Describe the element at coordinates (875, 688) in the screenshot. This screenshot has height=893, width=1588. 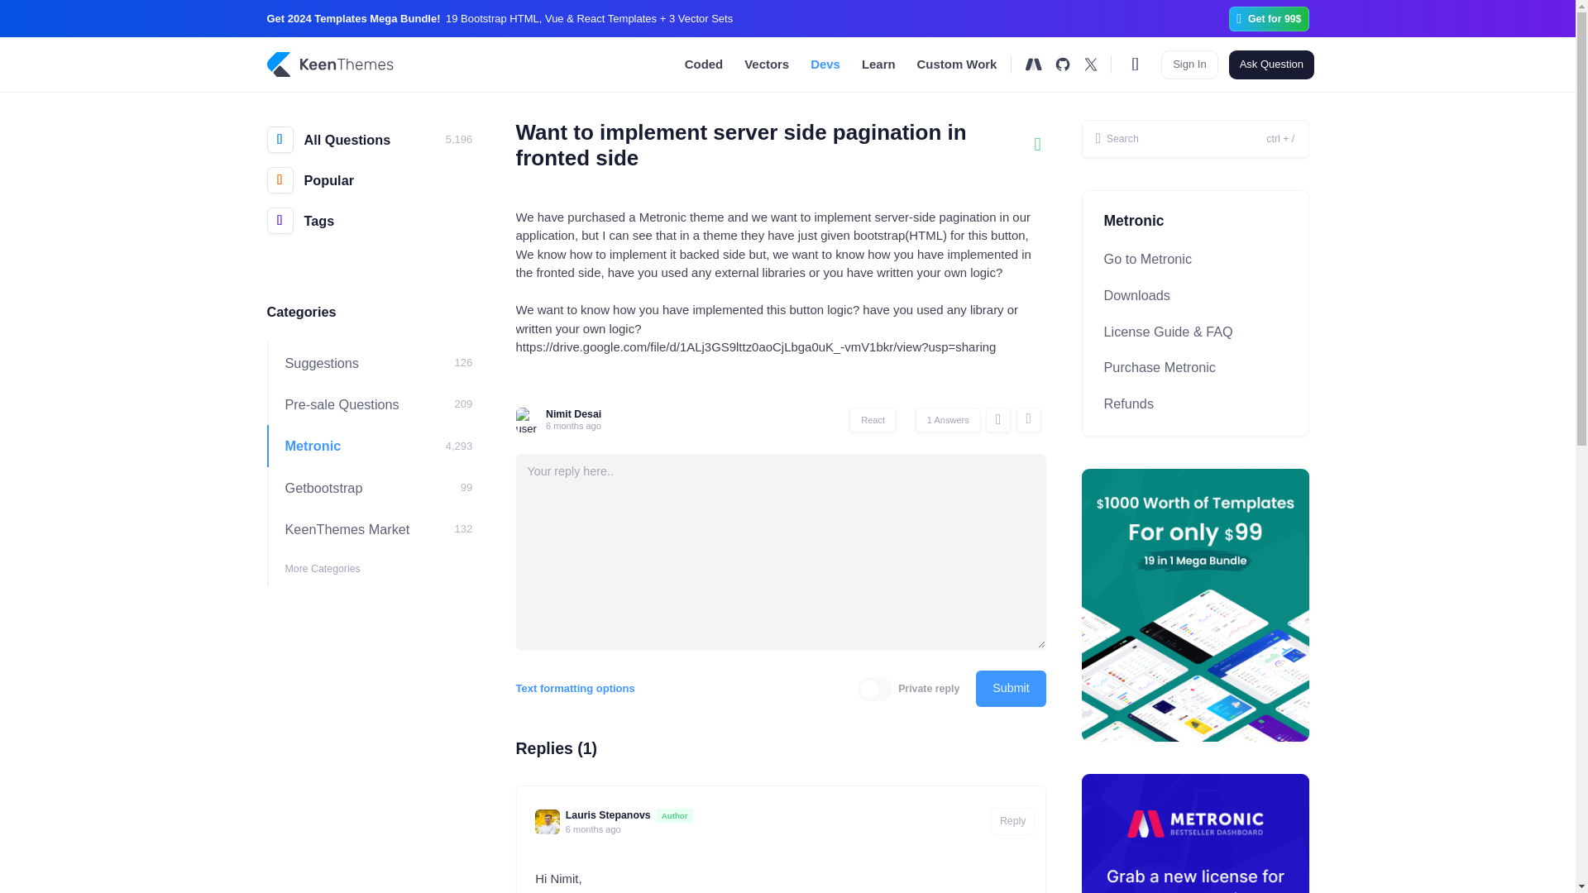
I see `0` at that location.